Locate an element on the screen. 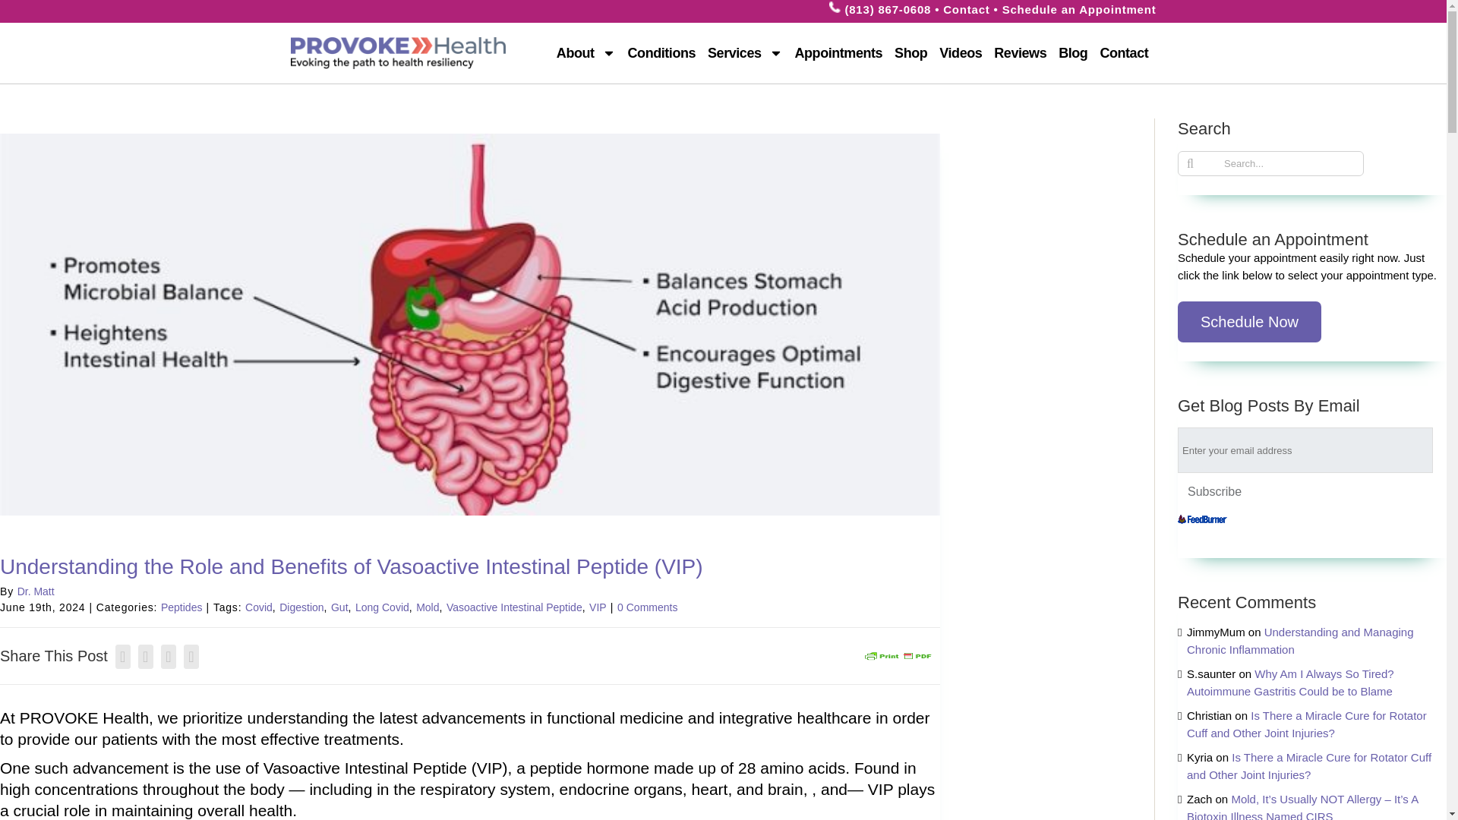  Reviews is located at coordinates (1021, 53).